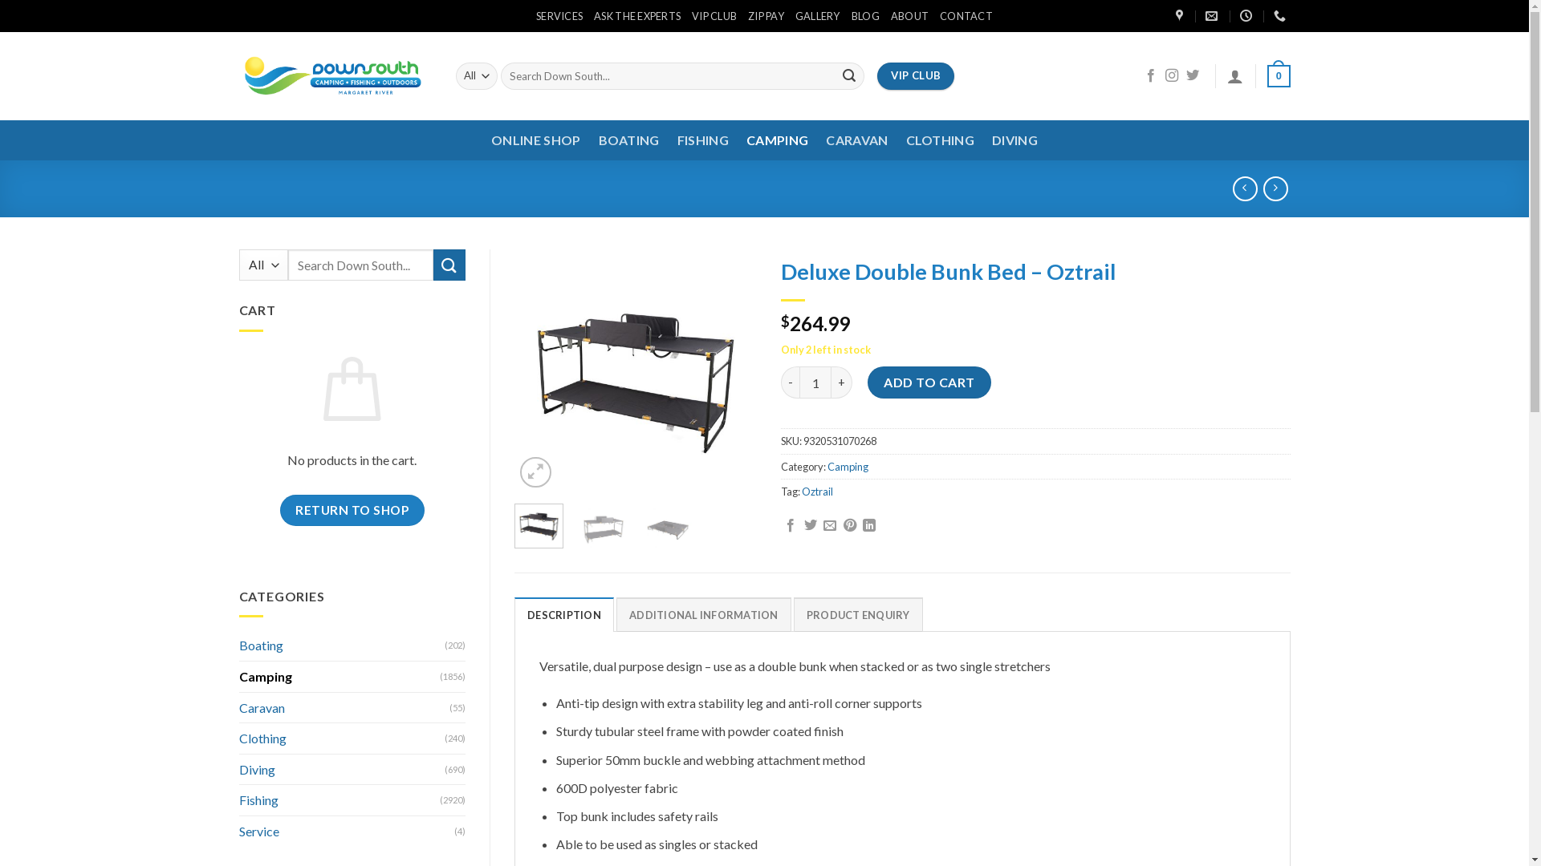 Image resolution: width=1541 pixels, height=866 pixels. Describe the element at coordinates (668, 528) in the screenshot. I see `Deluxe Double Bunk Bed - Oztrail 6` at that location.